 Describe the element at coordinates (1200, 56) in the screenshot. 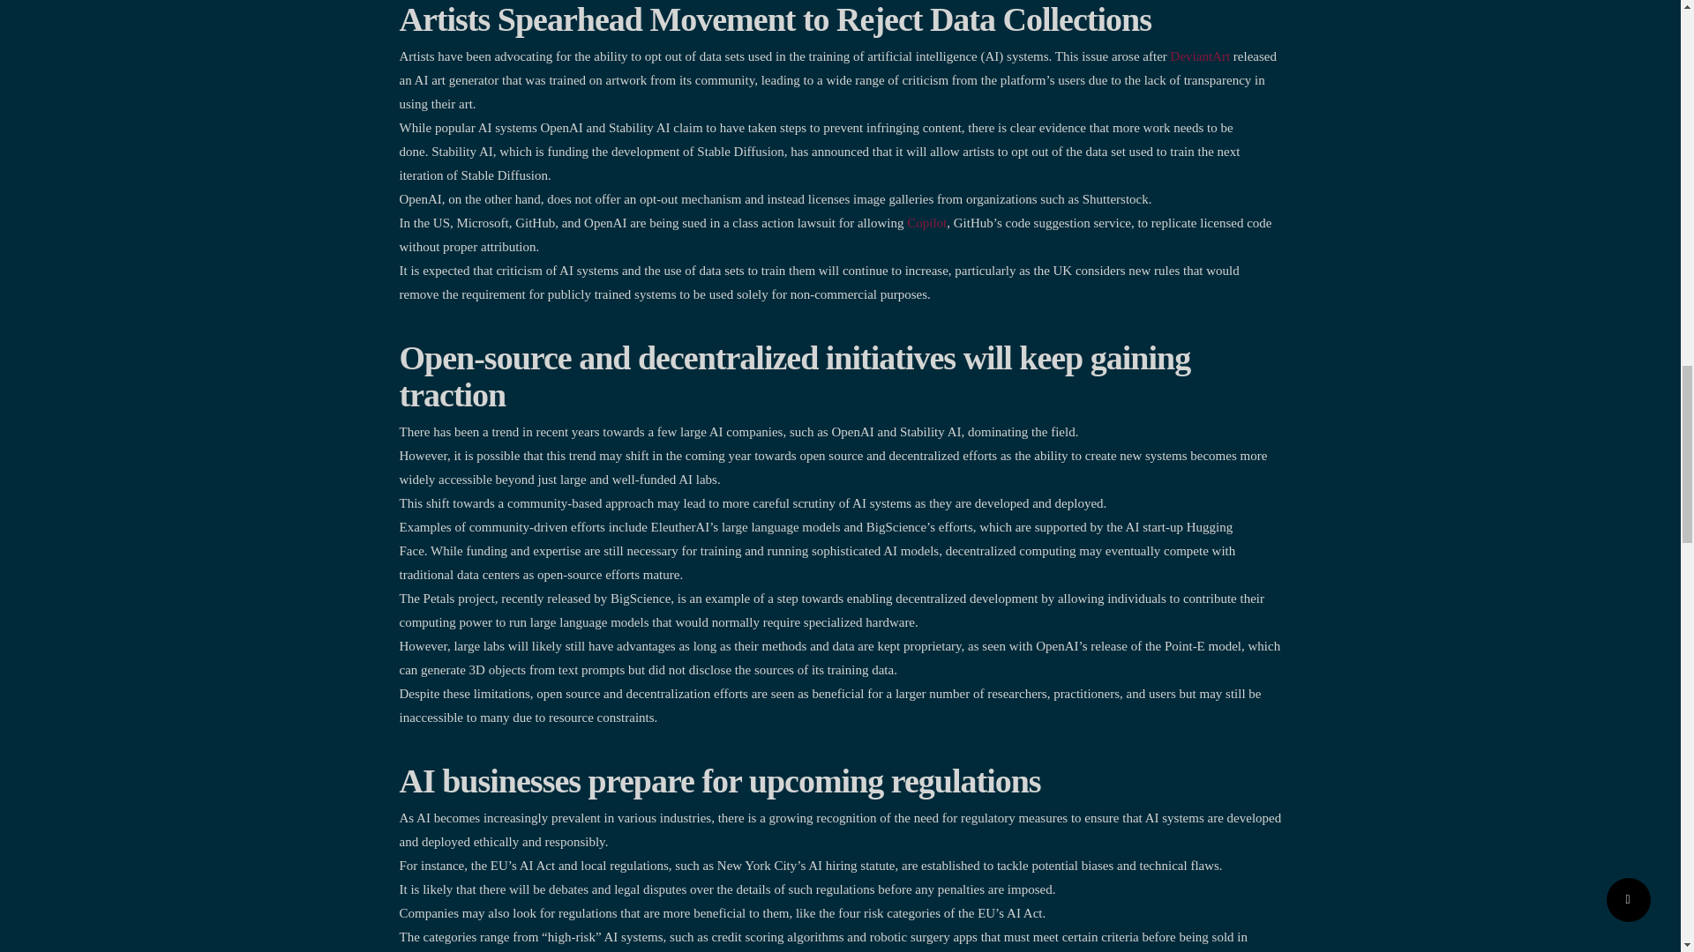

I see `DeviantArt` at that location.